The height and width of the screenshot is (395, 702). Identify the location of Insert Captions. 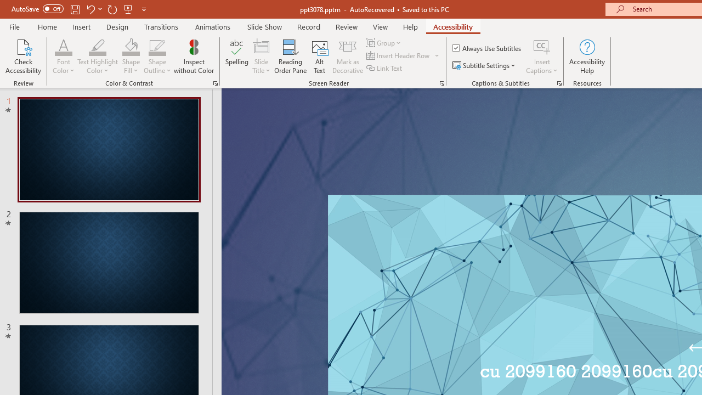
(542, 56).